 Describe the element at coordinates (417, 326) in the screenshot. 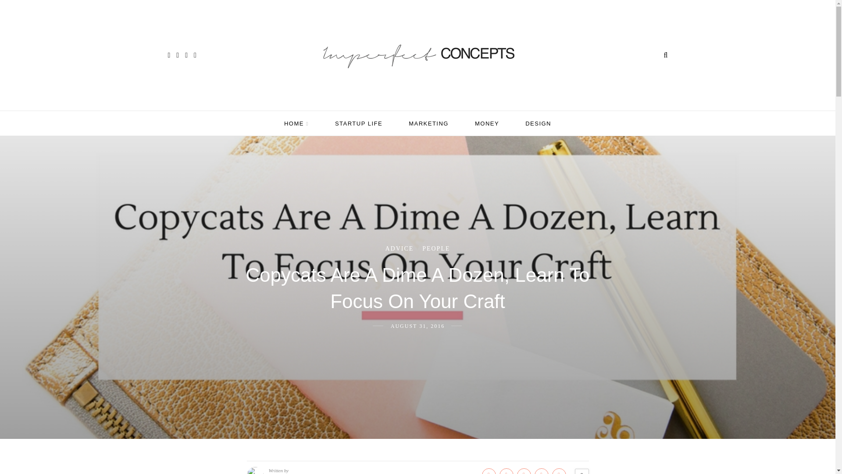

I see `AUGUST 31, 2016` at that location.